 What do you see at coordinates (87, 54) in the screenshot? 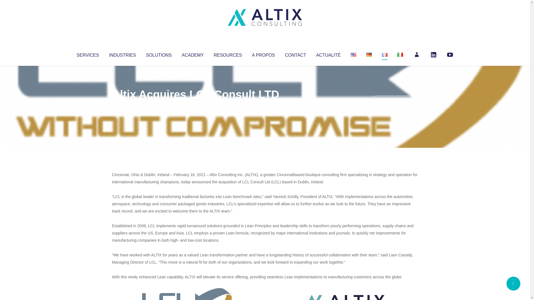
I see `SERVICES` at bounding box center [87, 54].